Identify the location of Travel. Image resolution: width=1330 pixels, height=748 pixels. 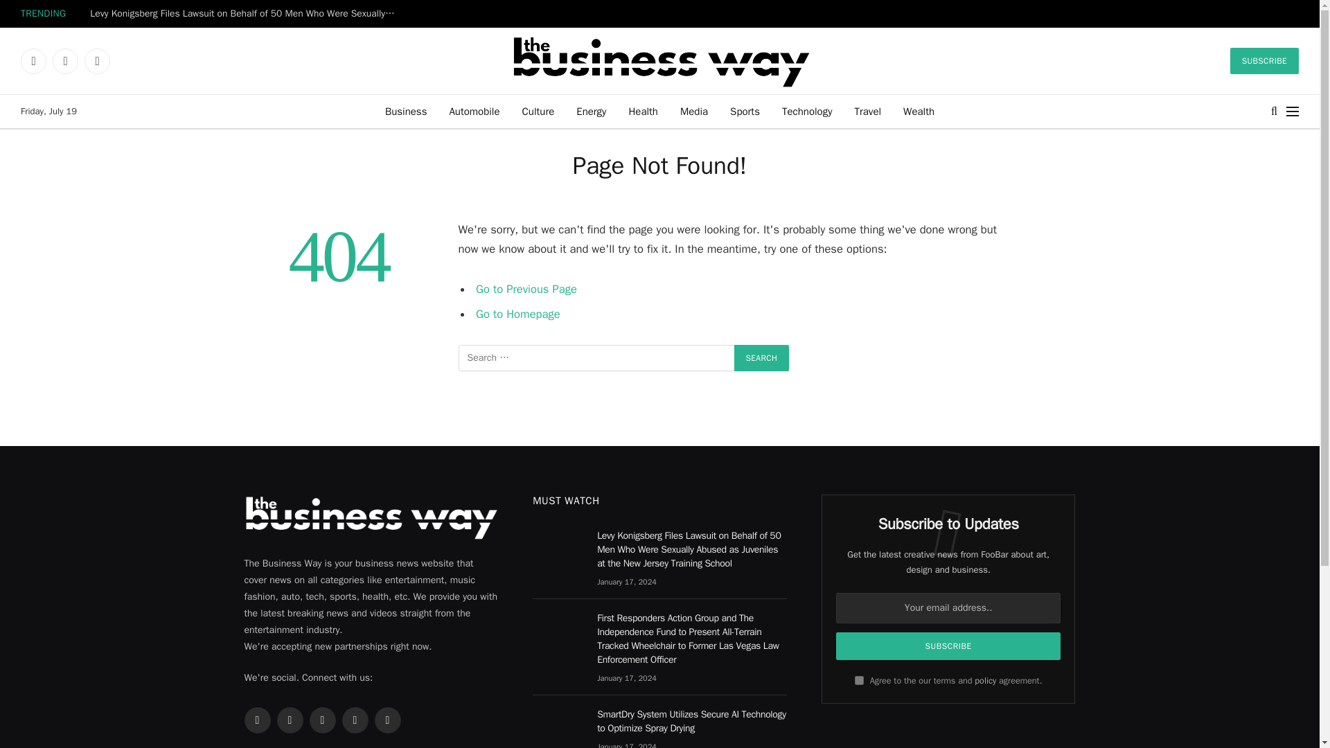
(867, 111).